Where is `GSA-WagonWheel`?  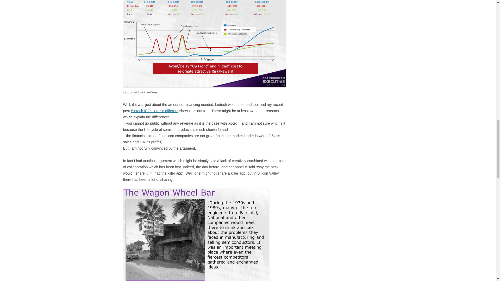 GSA-WagonWheel is located at coordinates (196, 235).